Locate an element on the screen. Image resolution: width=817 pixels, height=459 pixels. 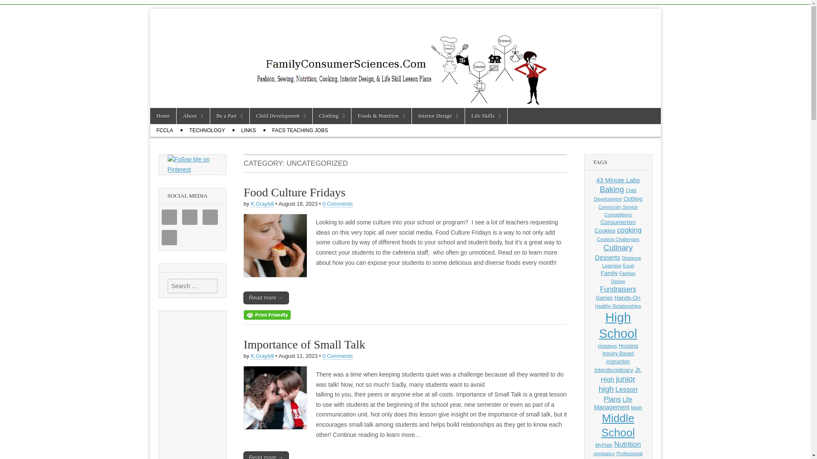
Life Skills is located at coordinates (486, 116).